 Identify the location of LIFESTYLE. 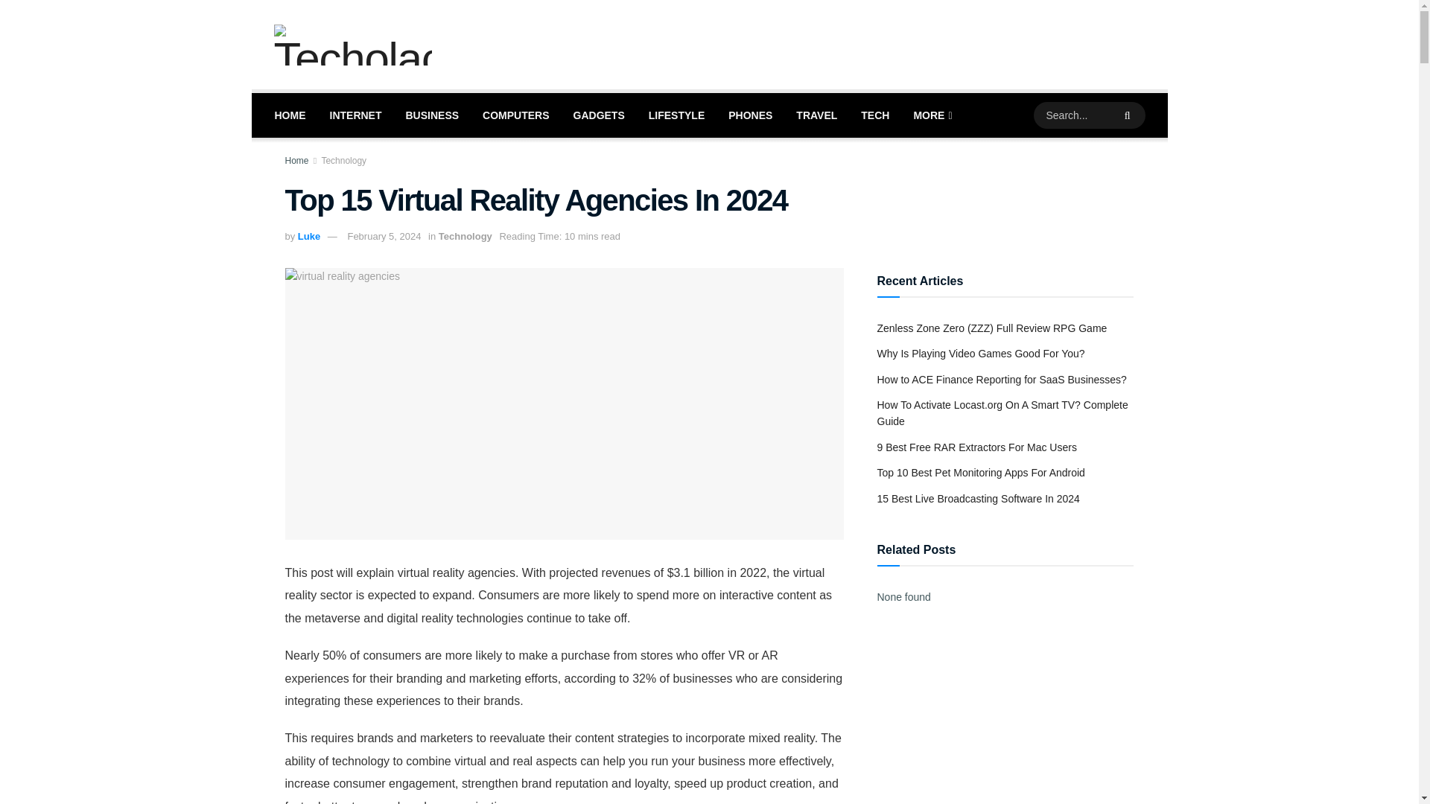
(676, 115).